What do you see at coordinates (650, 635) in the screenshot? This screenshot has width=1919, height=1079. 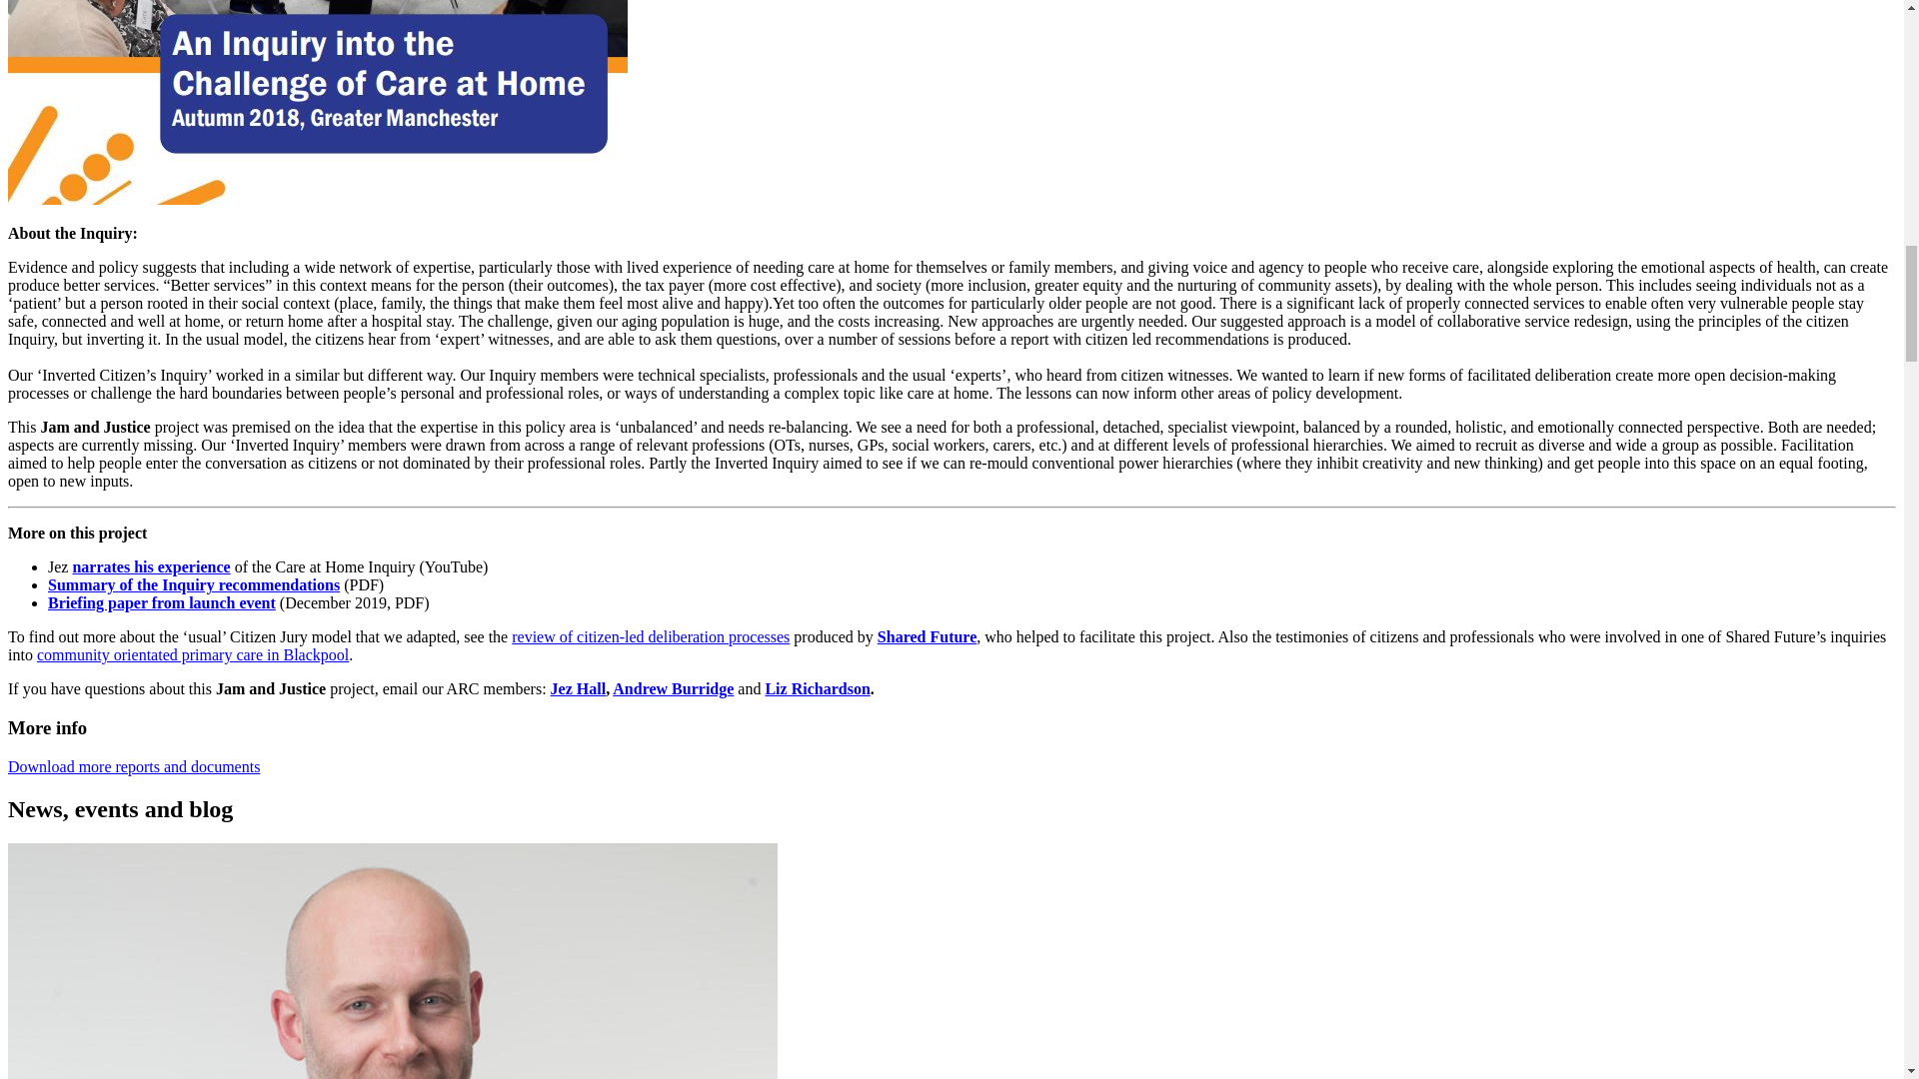 I see `review of citizen-led deliberation processes` at bounding box center [650, 635].